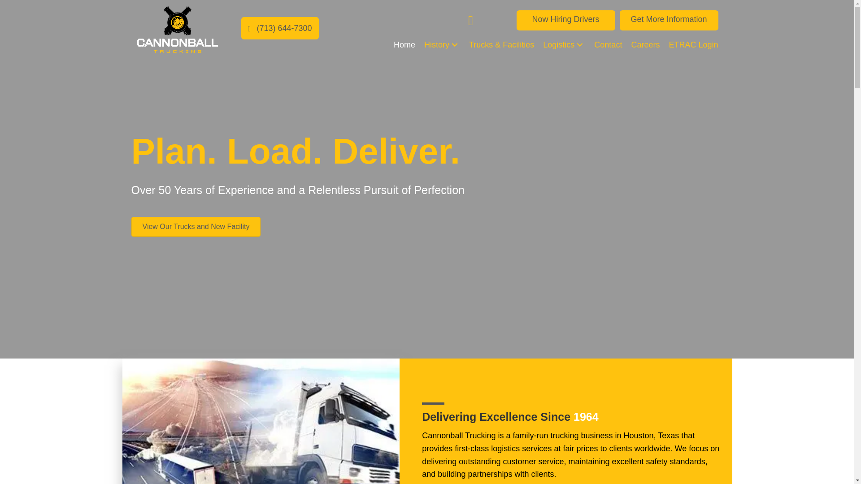  I want to click on ETRAC Login, so click(693, 45).